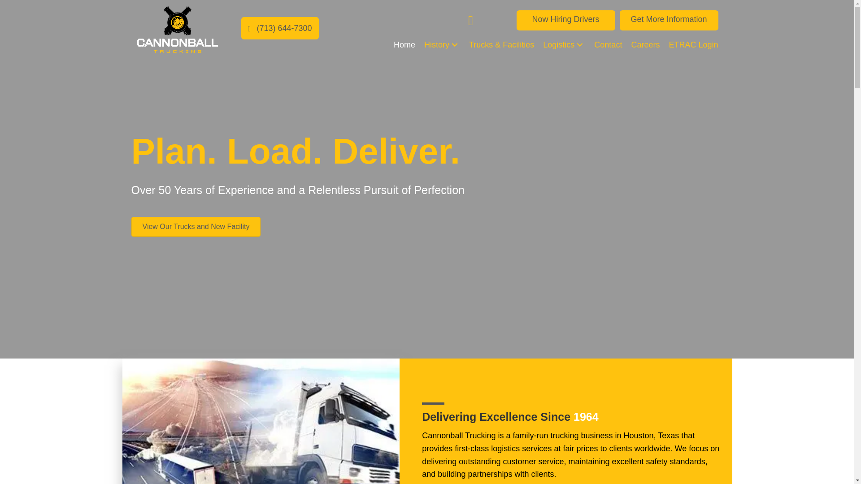  I want to click on ETRAC Login, so click(693, 45).